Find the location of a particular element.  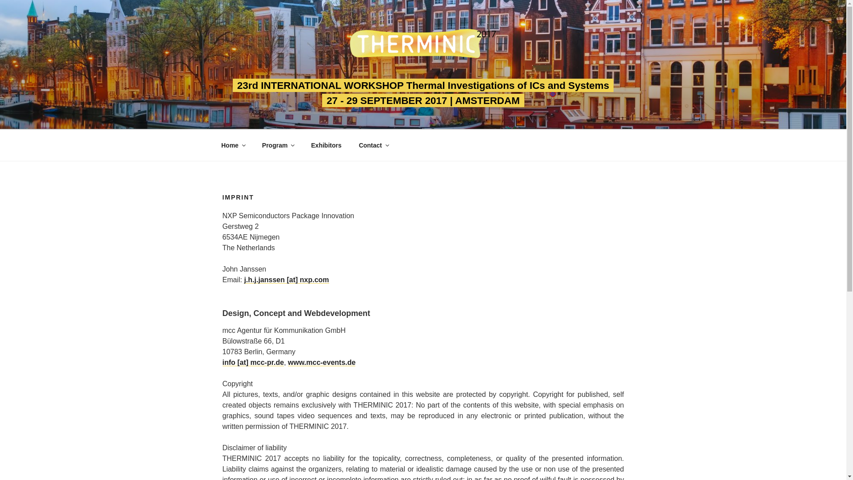

Program is located at coordinates (278, 146).